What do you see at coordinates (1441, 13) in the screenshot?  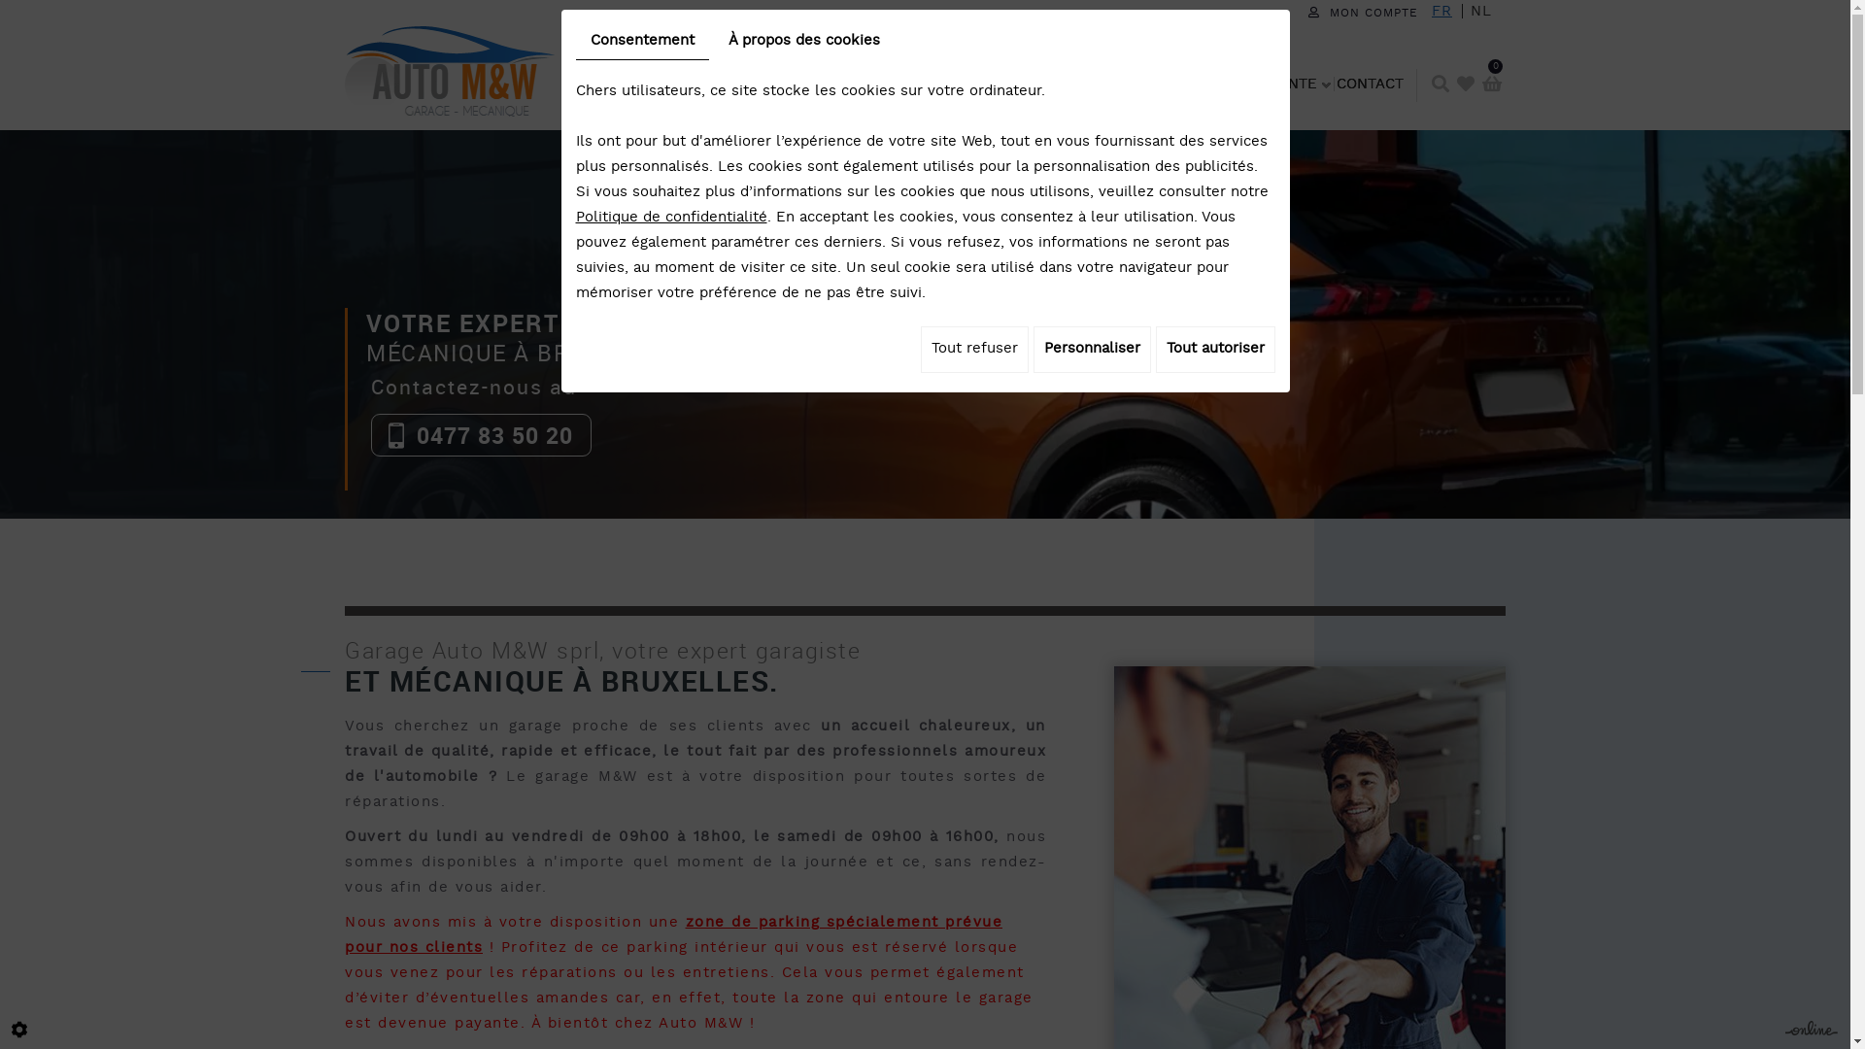 I see `FR` at bounding box center [1441, 13].